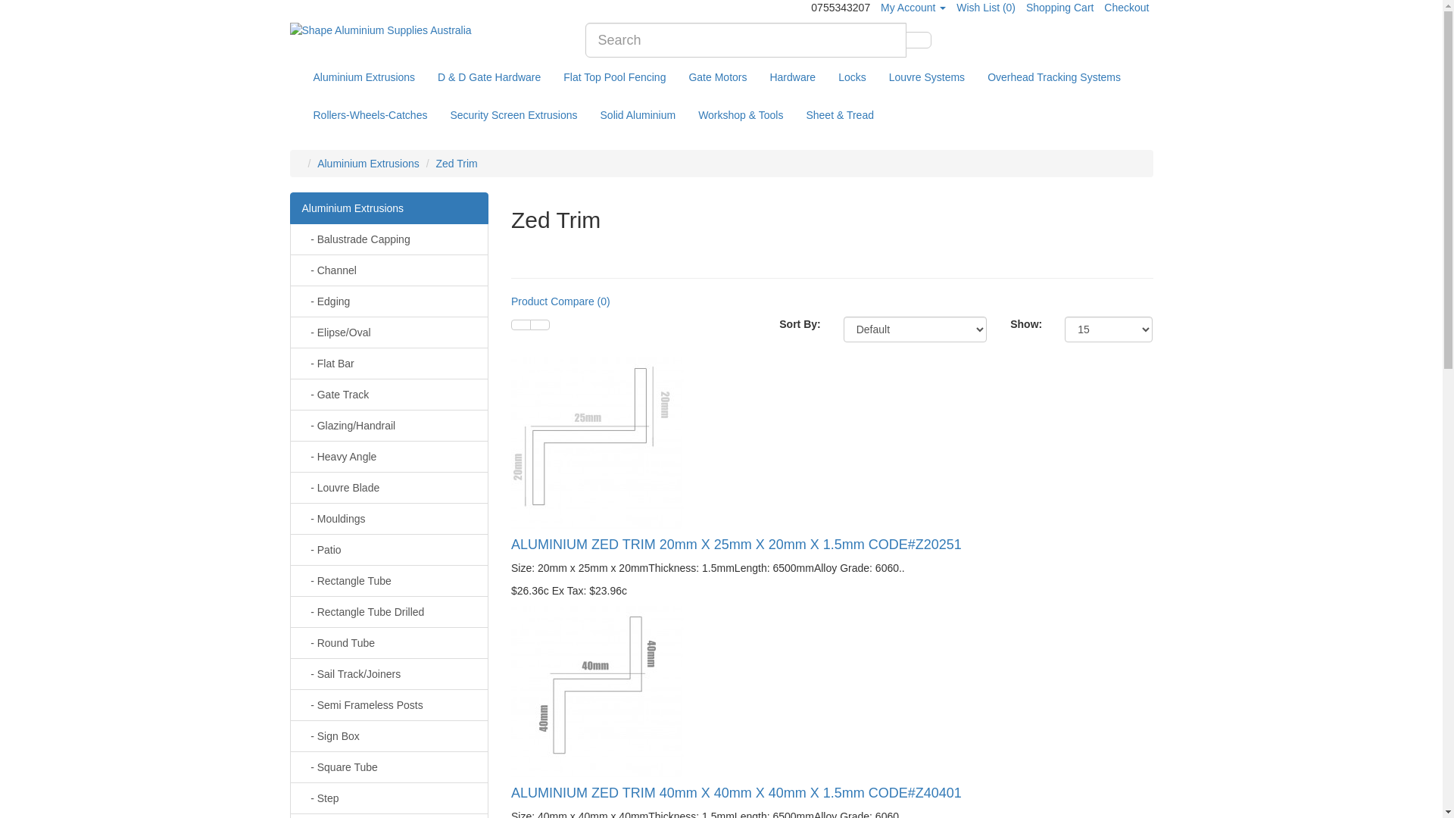  Describe the element at coordinates (927, 77) in the screenshot. I see `Louvre Systems` at that location.